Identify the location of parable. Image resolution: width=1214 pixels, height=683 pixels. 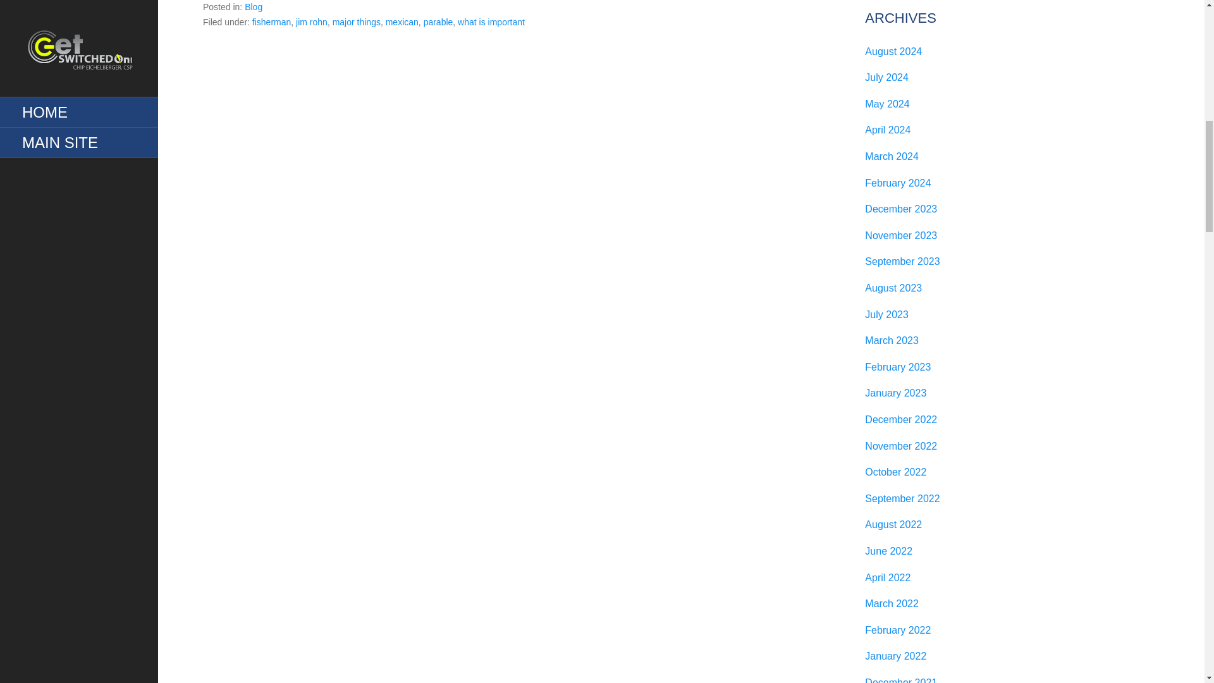
(438, 22).